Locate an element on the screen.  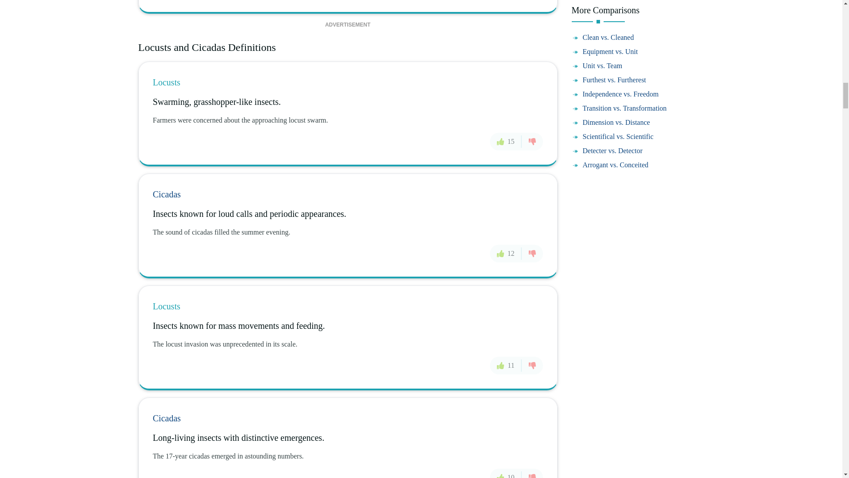
12 is located at coordinates (506, 253).